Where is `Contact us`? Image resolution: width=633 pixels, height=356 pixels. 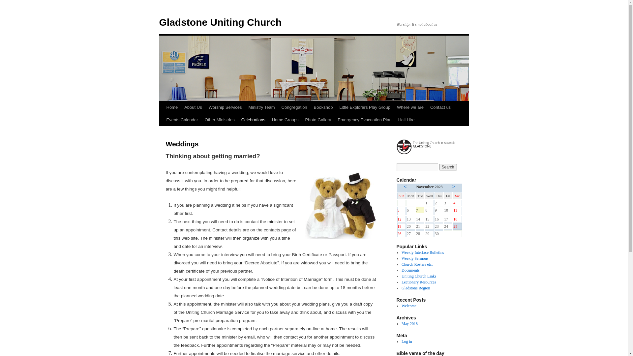
Contact us is located at coordinates (440, 107).